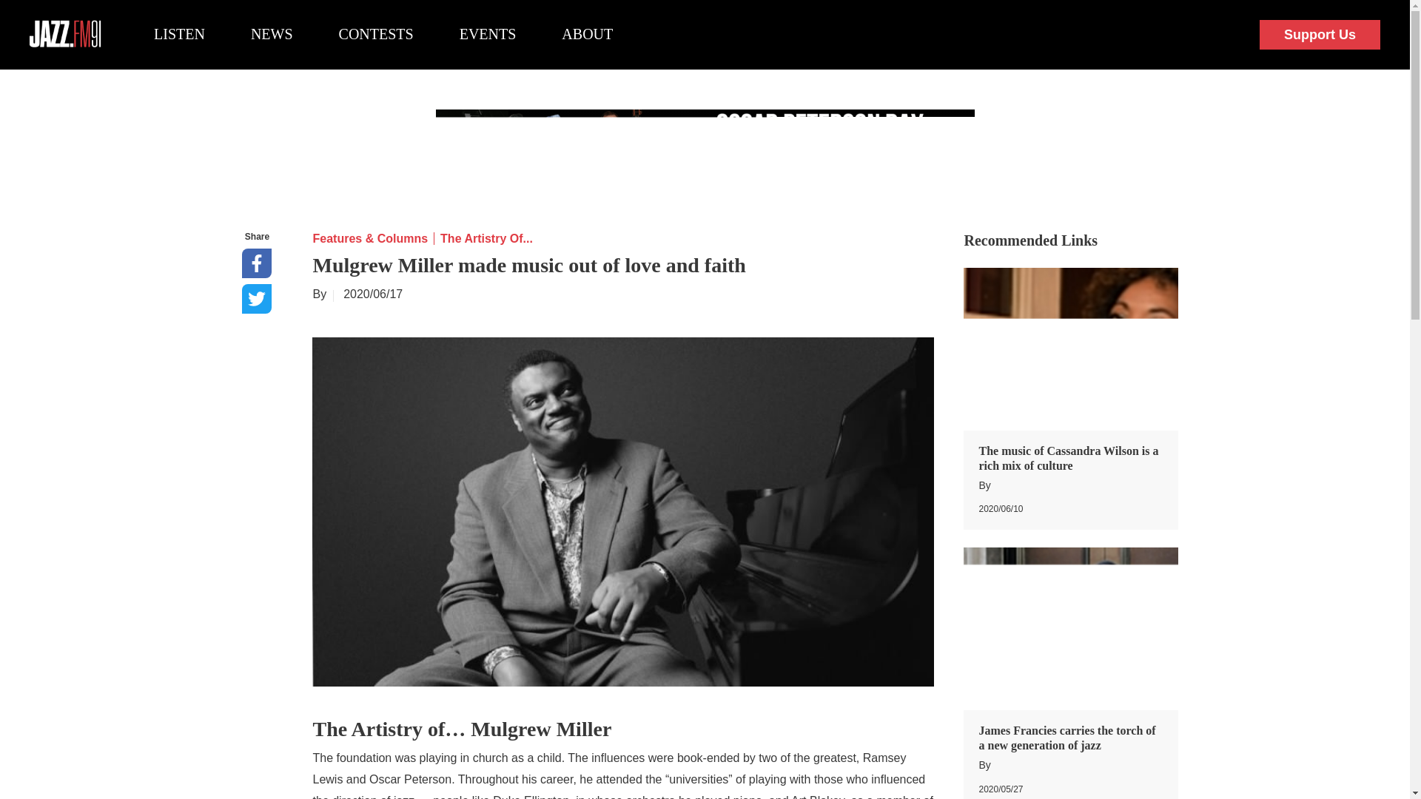  Describe the element at coordinates (1319, 36) in the screenshot. I see `Support Us` at that location.